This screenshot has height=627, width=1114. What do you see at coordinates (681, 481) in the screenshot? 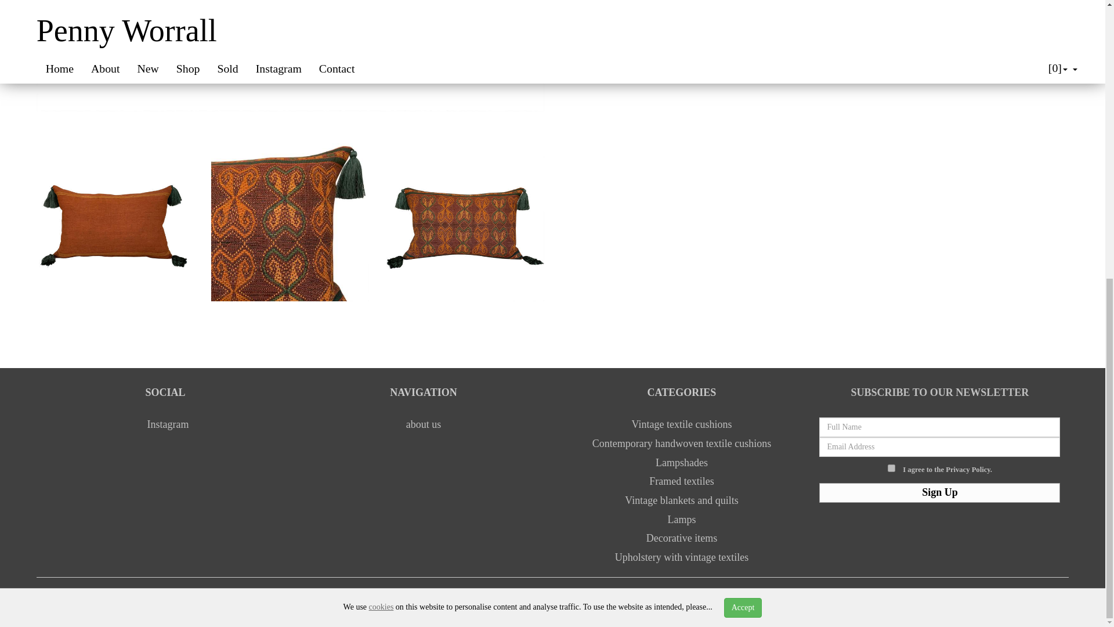
I see `Framed textiles` at bounding box center [681, 481].